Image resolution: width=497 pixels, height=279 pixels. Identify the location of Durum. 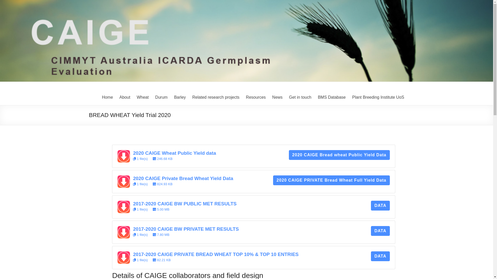
(161, 97).